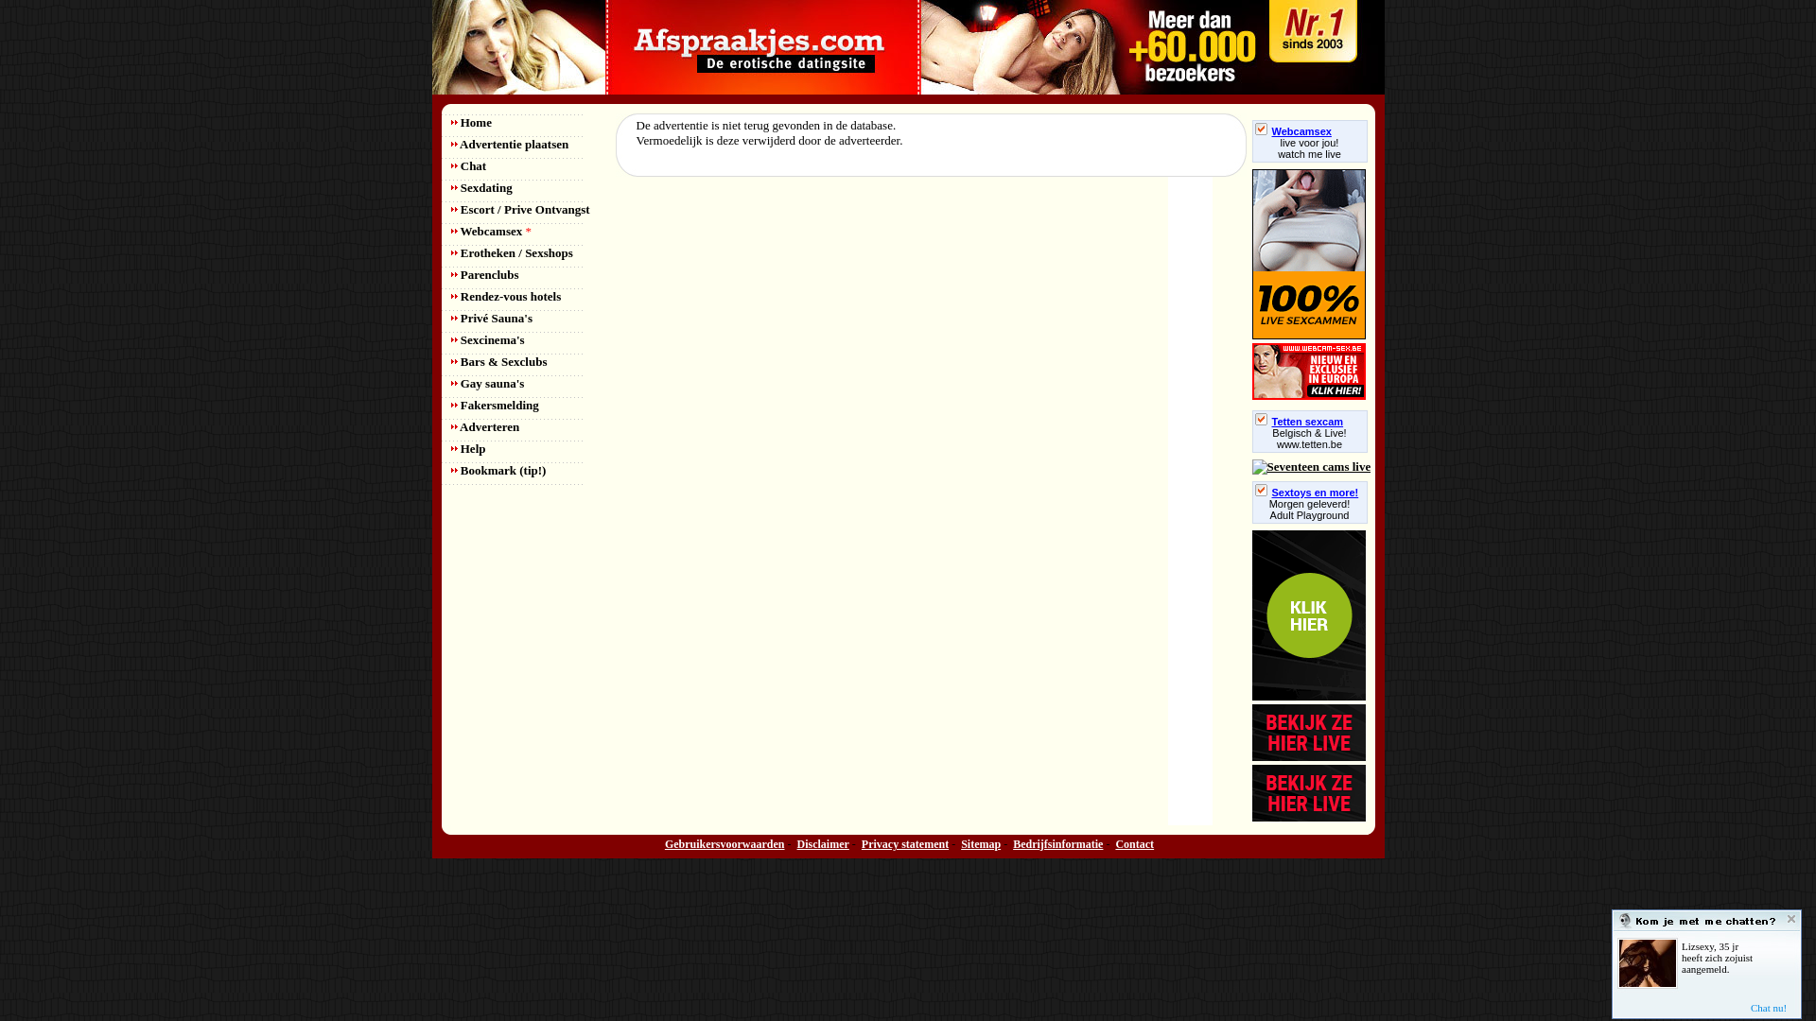 This screenshot has height=1021, width=1816. Describe the element at coordinates (1310, 510) in the screenshot. I see `Morgen geleverd!
Adult Playground` at that location.